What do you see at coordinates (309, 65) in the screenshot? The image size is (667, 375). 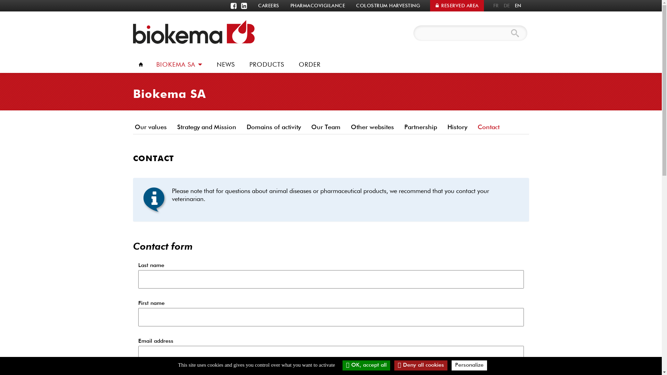 I see `ORDER` at bounding box center [309, 65].